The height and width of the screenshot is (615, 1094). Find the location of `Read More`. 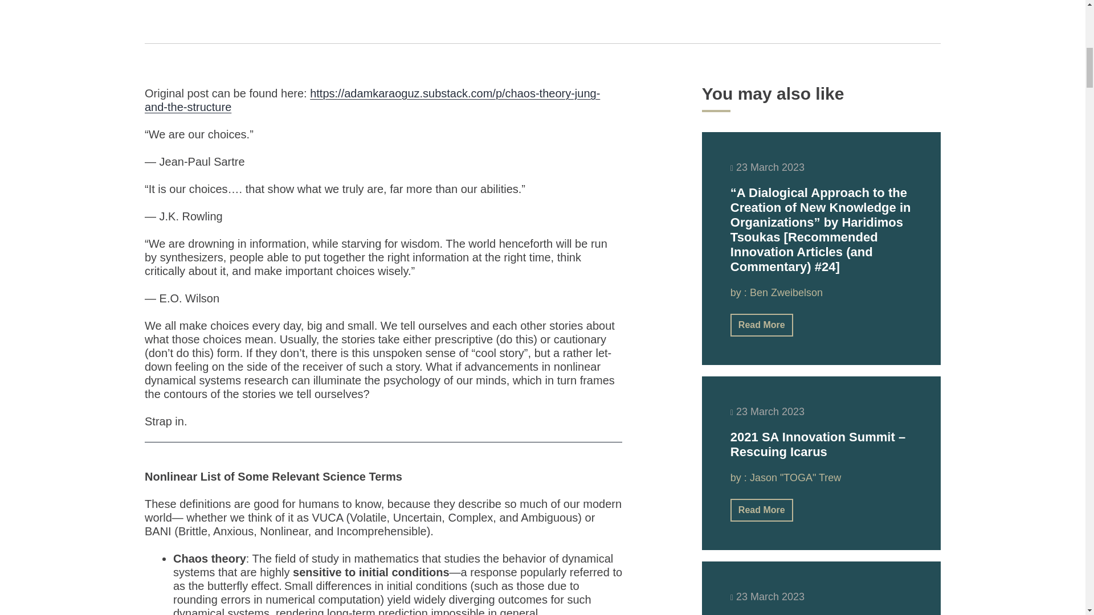

Read More is located at coordinates (762, 509).